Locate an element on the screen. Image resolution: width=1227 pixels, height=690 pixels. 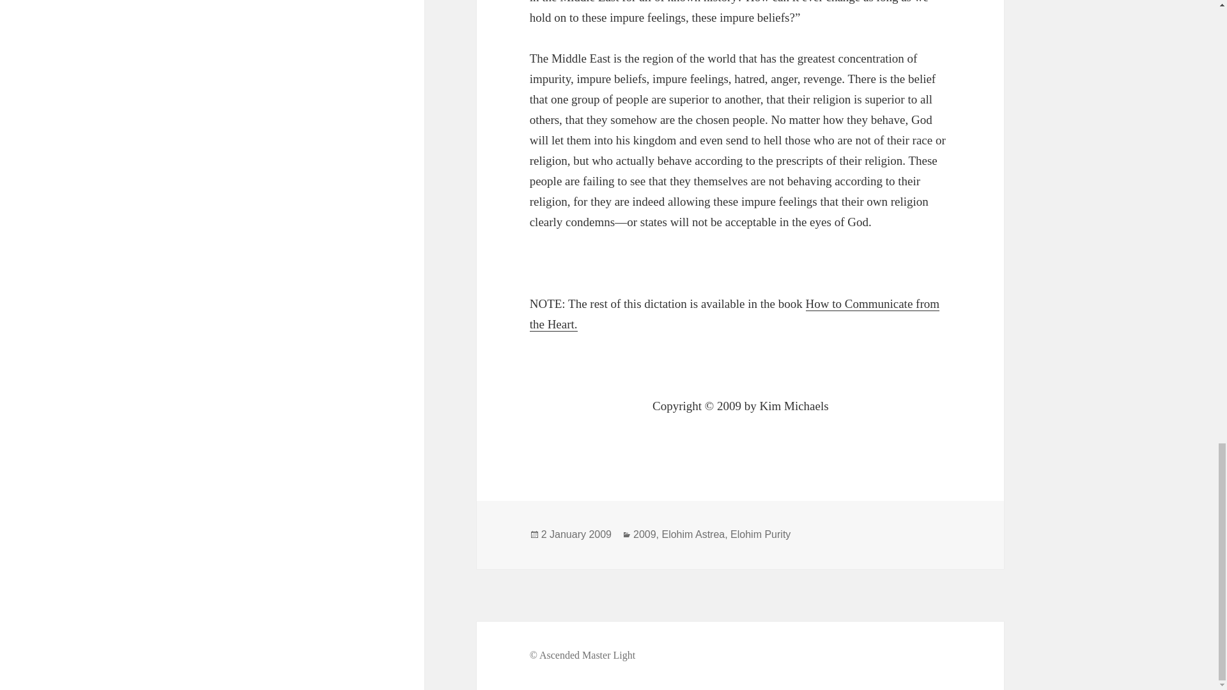
Elohim Astrea is located at coordinates (693, 534).